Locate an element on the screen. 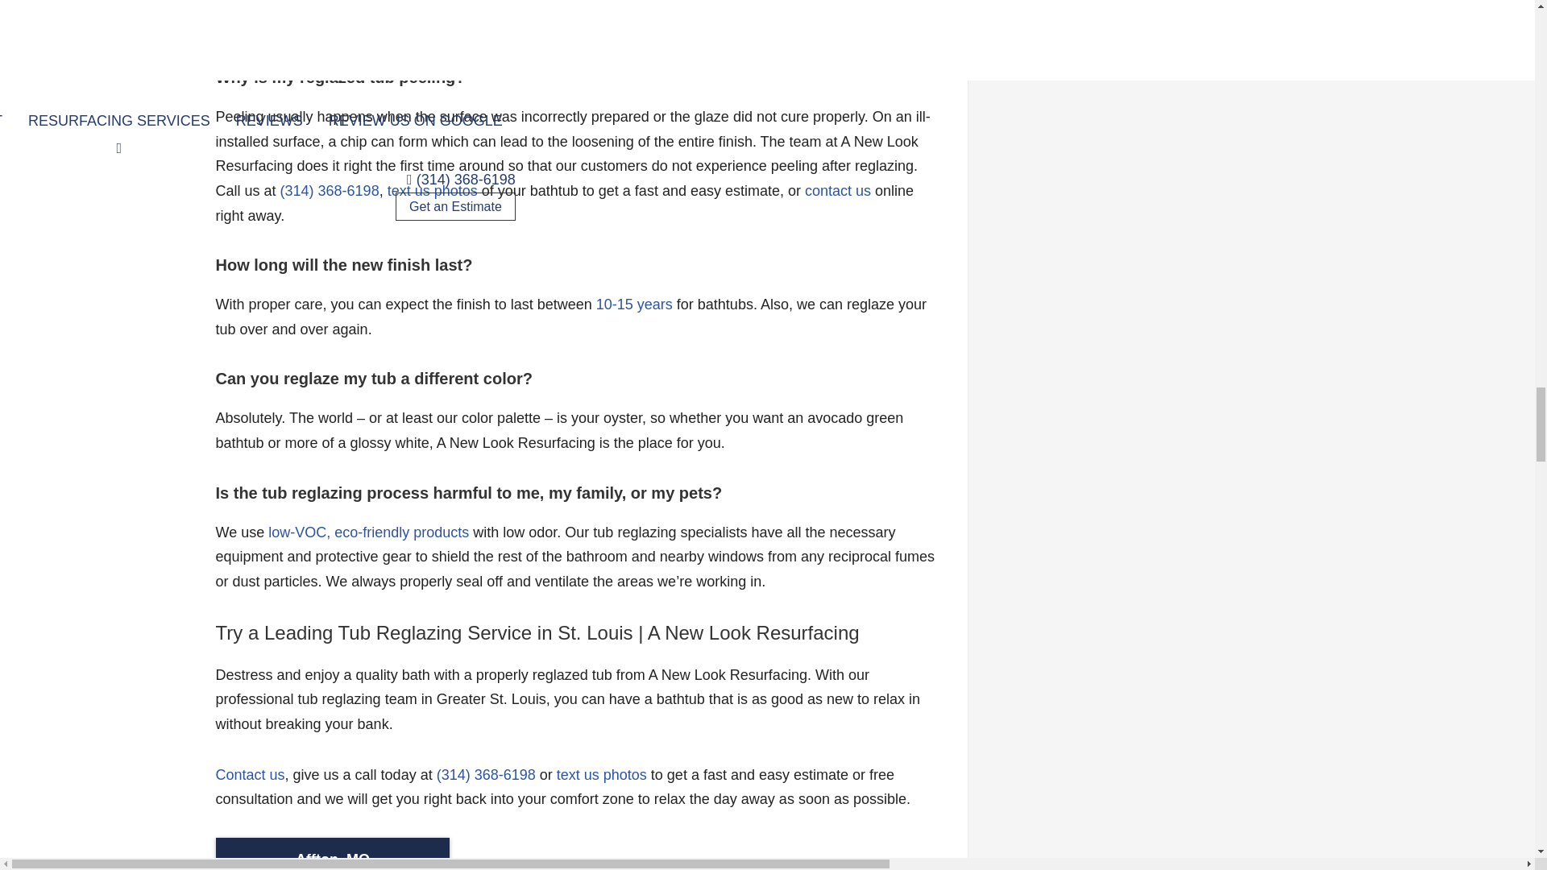 The height and width of the screenshot is (870, 1547). text us photos is located at coordinates (433, 190).